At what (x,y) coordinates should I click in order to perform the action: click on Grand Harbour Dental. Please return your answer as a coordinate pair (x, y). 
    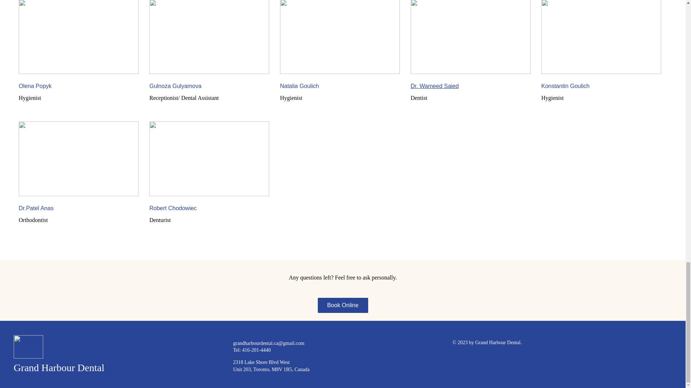
    Looking at the image, I should click on (59, 367).